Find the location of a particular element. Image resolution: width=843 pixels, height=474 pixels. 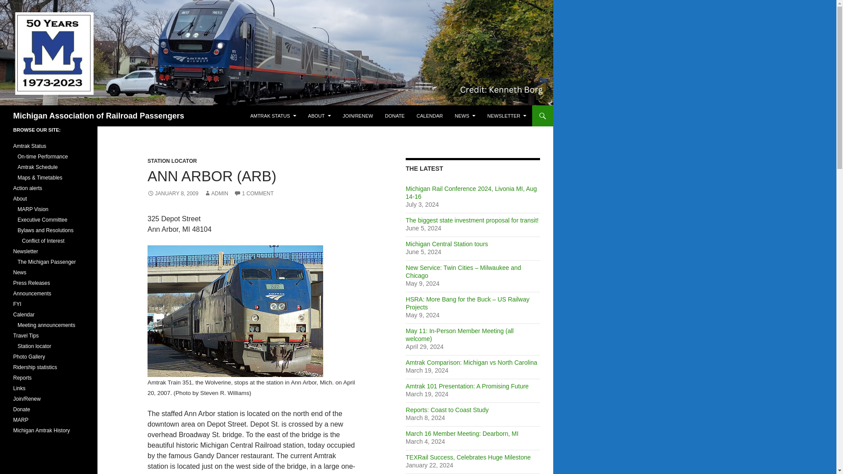

ADMIN is located at coordinates (216, 194).